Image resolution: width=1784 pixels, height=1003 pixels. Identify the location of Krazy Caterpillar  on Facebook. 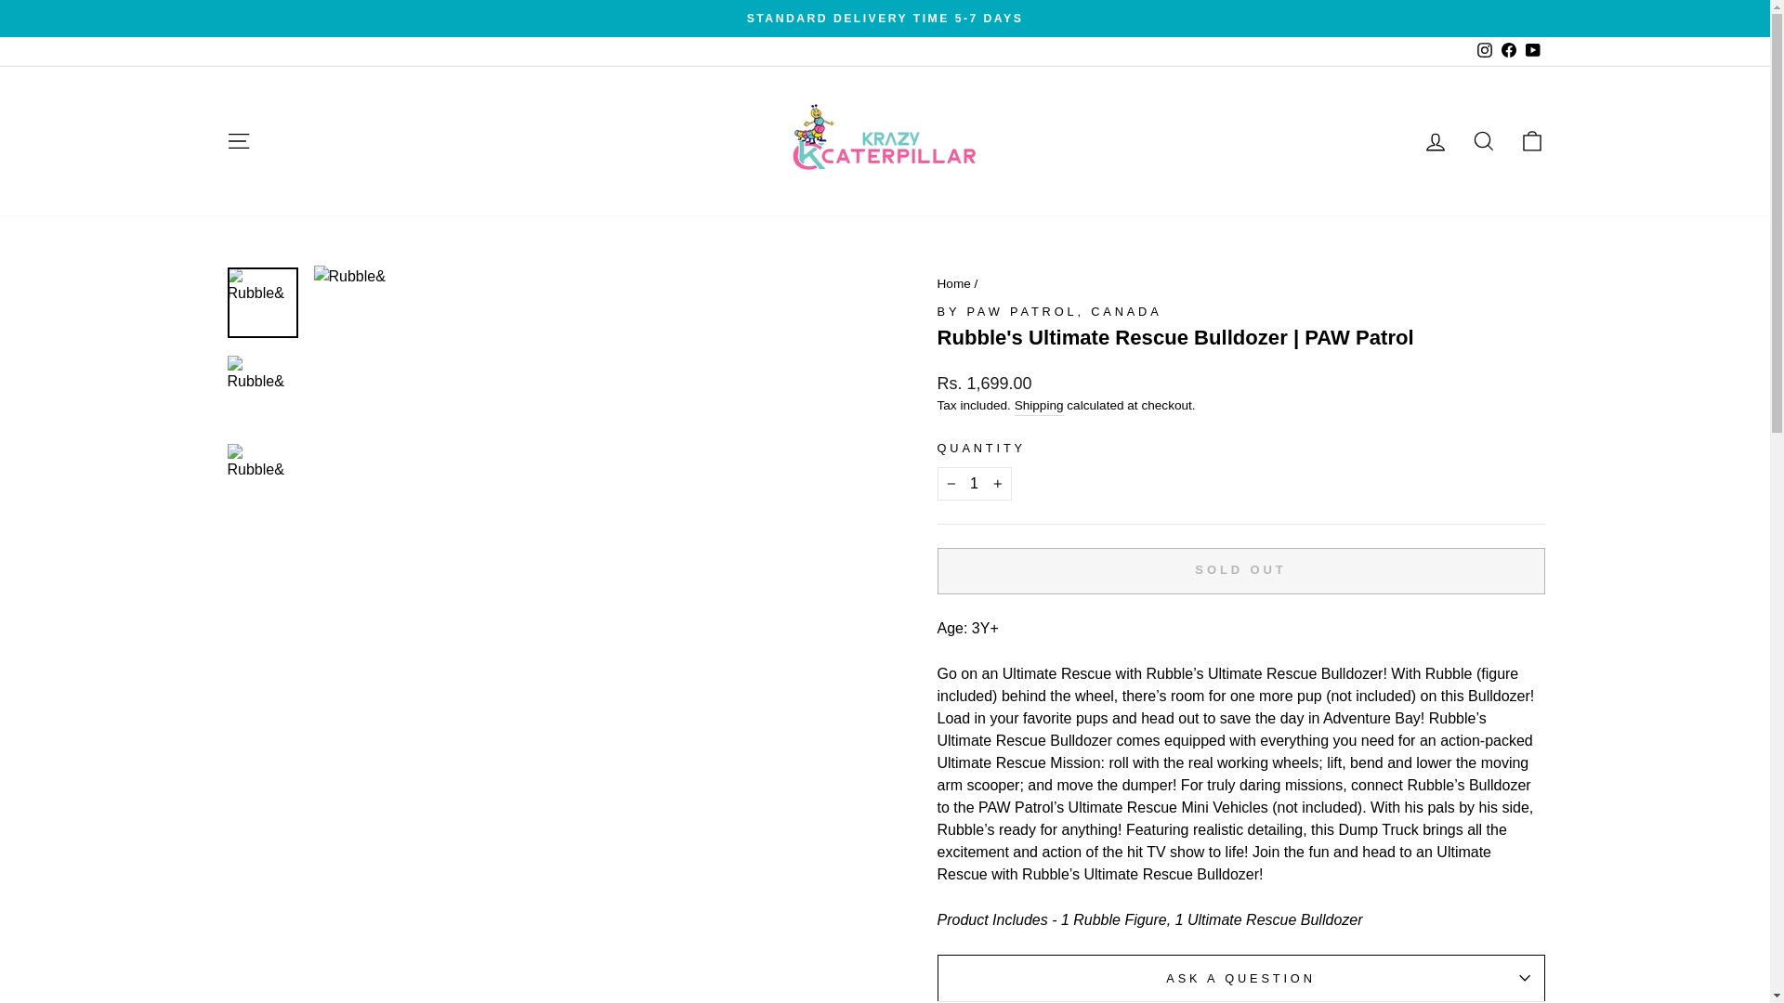
(1507, 50).